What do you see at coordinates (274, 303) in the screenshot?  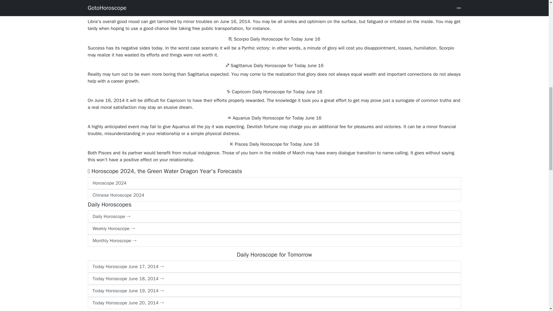 I see `Today Horoscope June 20, 2014` at bounding box center [274, 303].